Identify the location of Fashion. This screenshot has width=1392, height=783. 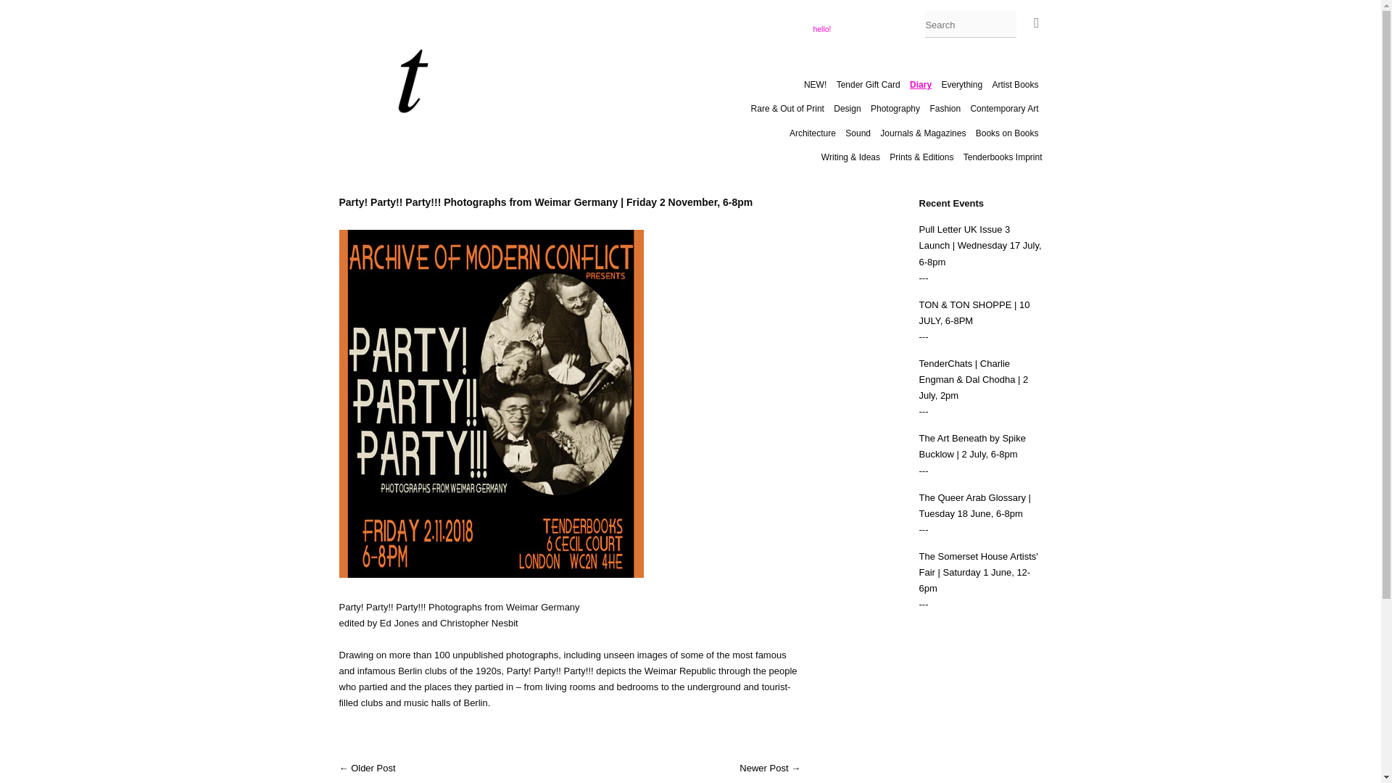
(945, 109).